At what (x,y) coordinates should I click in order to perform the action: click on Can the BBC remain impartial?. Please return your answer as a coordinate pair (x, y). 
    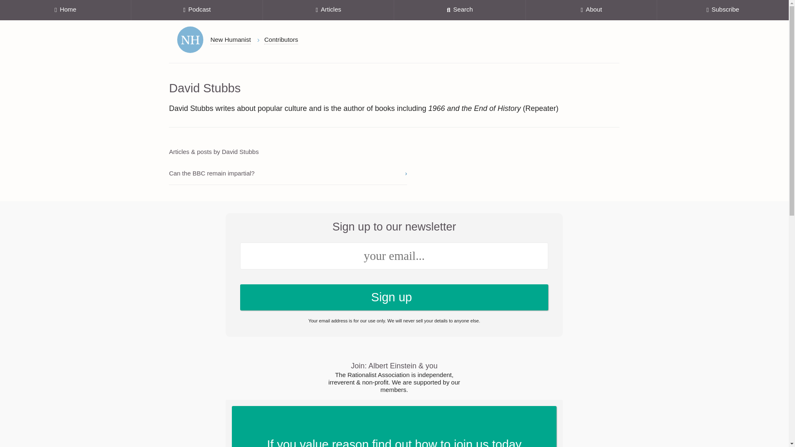
    Looking at the image, I should click on (288, 174).